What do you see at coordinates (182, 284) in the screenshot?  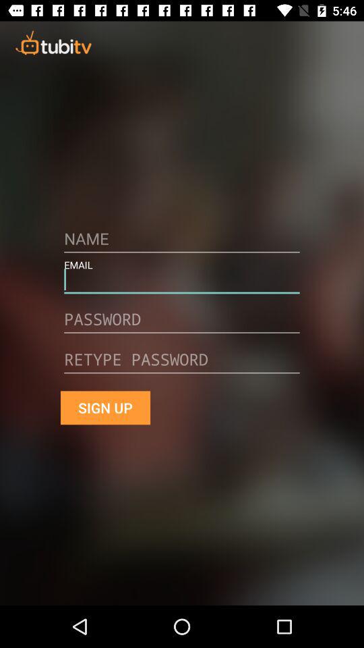 I see `enter email` at bounding box center [182, 284].